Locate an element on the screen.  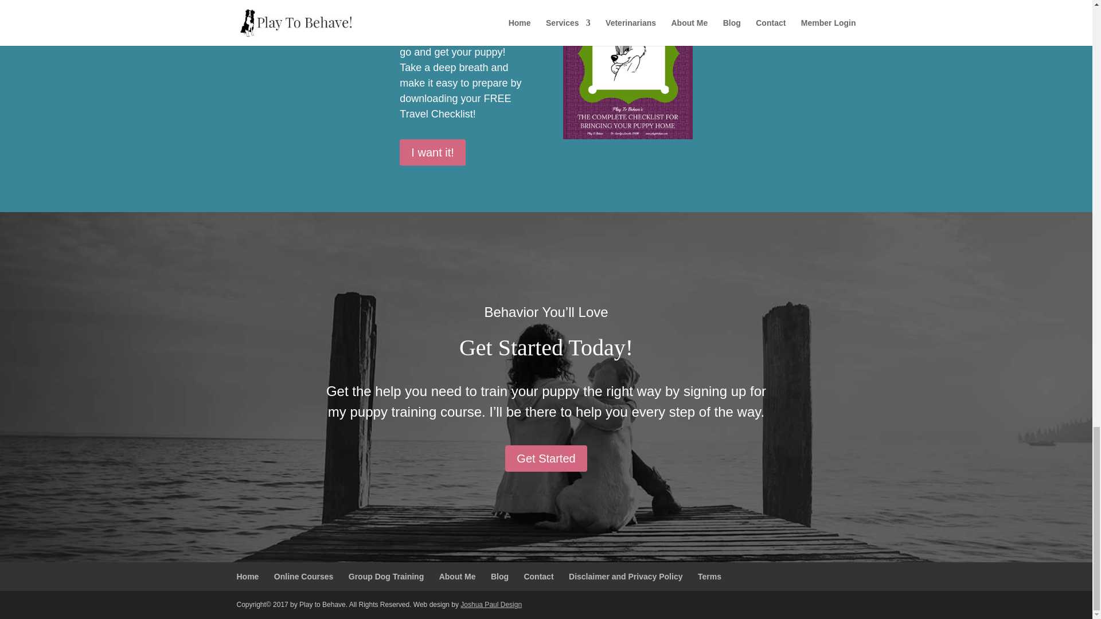
I want it! is located at coordinates (432, 152).